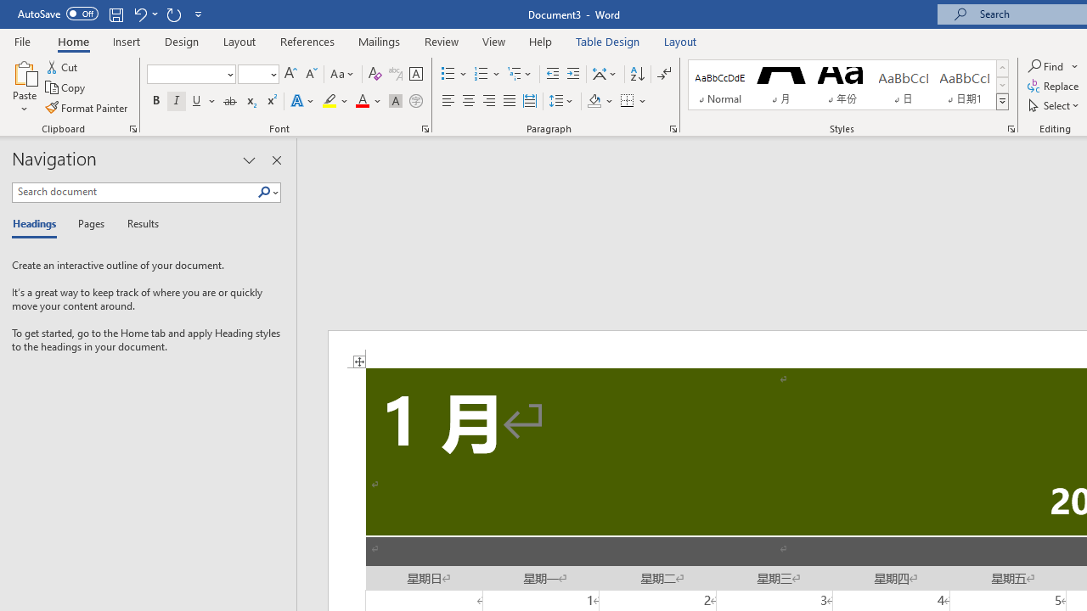  What do you see at coordinates (605, 75) in the screenshot?
I see `Asian Layout` at bounding box center [605, 75].